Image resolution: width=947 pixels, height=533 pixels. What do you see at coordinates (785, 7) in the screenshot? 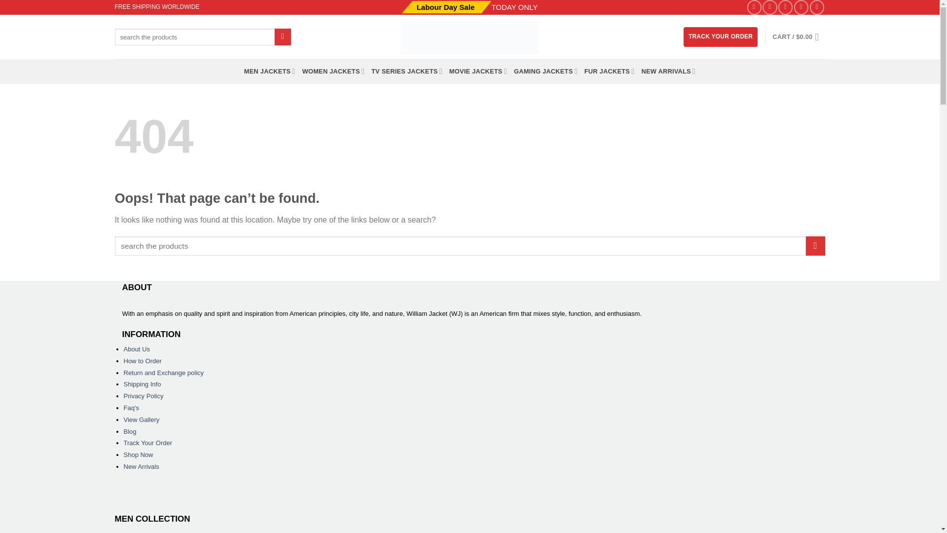
I see `Follow on Twitter` at bounding box center [785, 7].